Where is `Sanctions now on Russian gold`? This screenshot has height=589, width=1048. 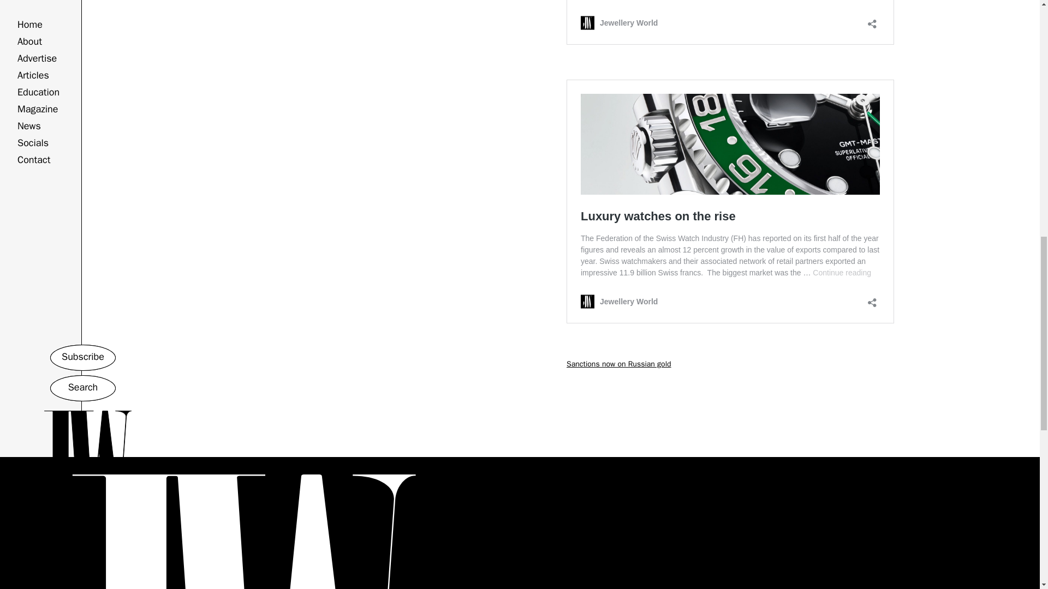
Sanctions now on Russian gold is located at coordinates (619, 364).